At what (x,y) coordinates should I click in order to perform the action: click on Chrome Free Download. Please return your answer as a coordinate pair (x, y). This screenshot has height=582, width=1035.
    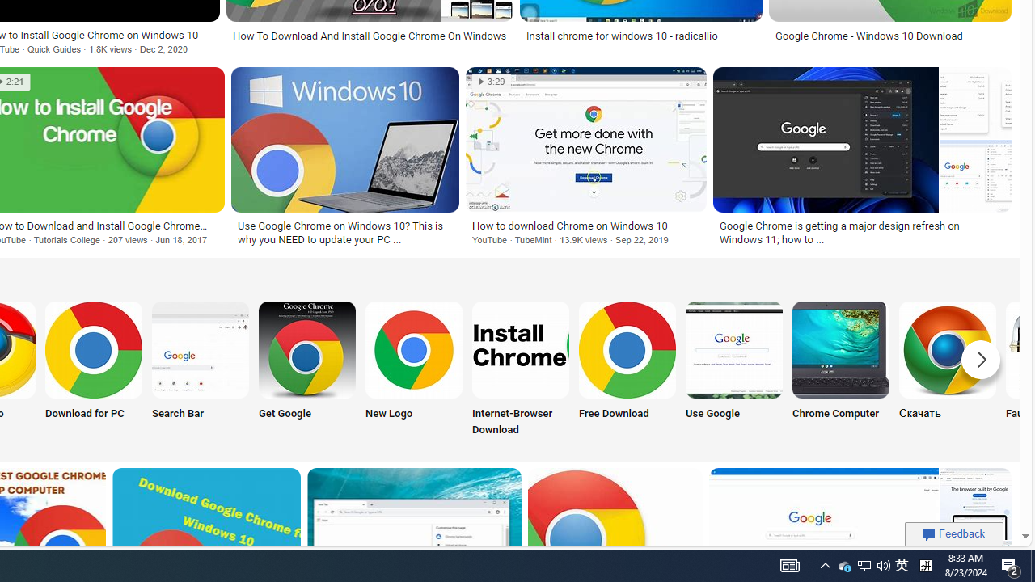
    Looking at the image, I should click on (627, 349).